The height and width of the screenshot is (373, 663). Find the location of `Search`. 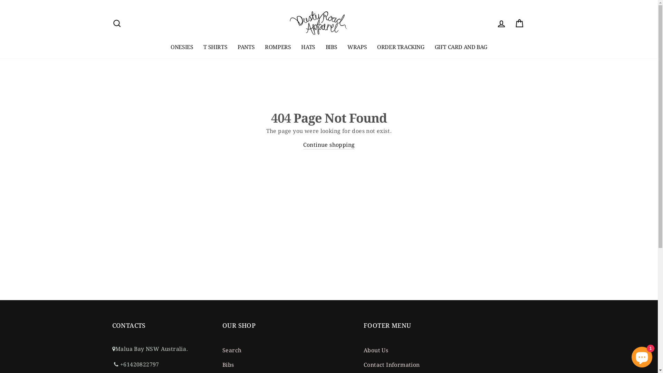

Search is located at coordinates (232, 350).